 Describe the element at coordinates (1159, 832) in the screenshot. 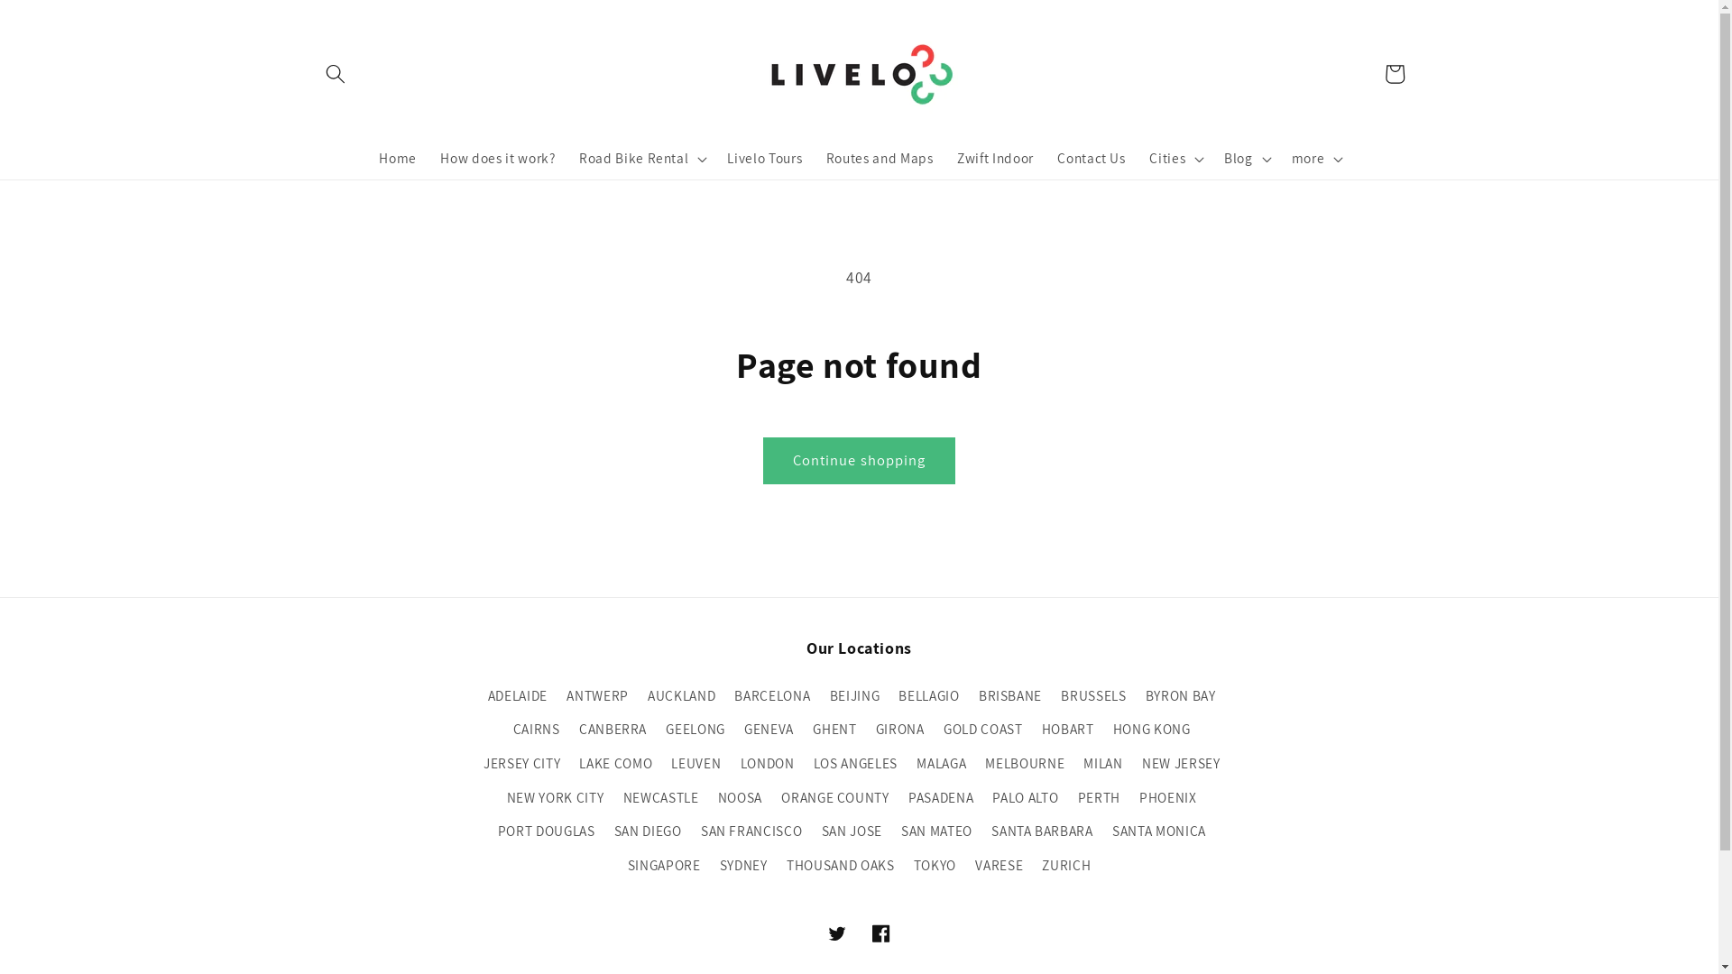

I see `SANTA MONICA` at that location.